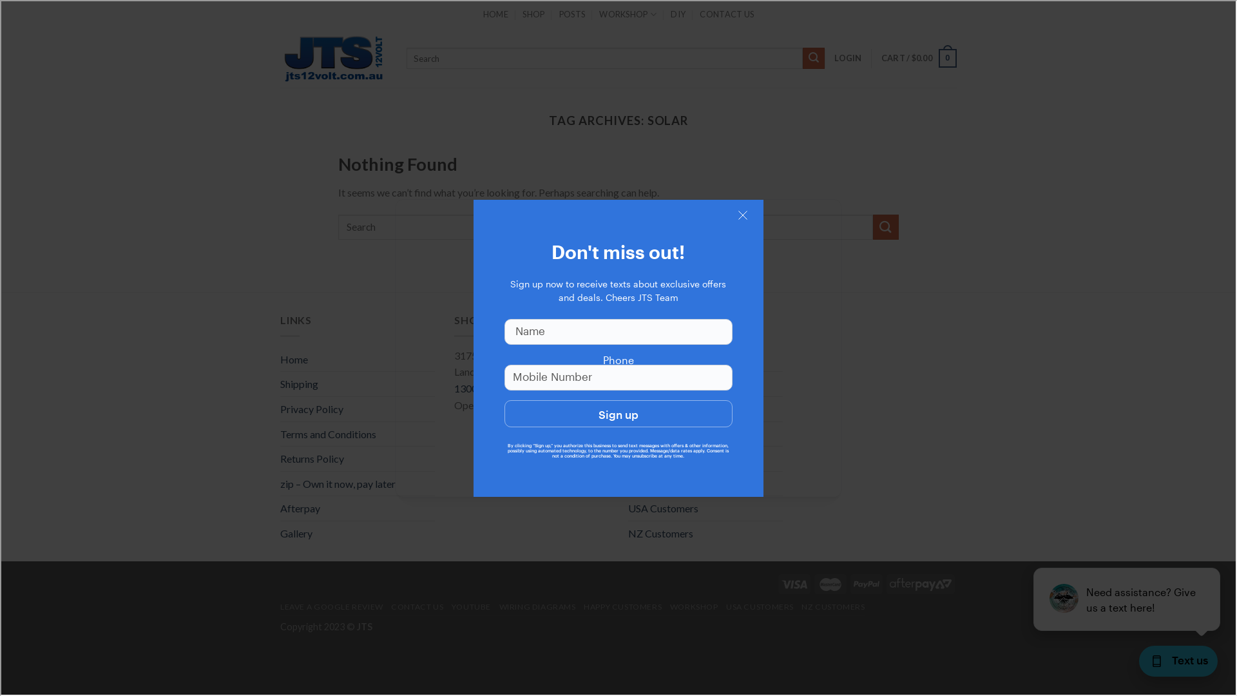  Describe the element at coordinates (533, 14) in the screenshot. I see `SHOP` at that location.